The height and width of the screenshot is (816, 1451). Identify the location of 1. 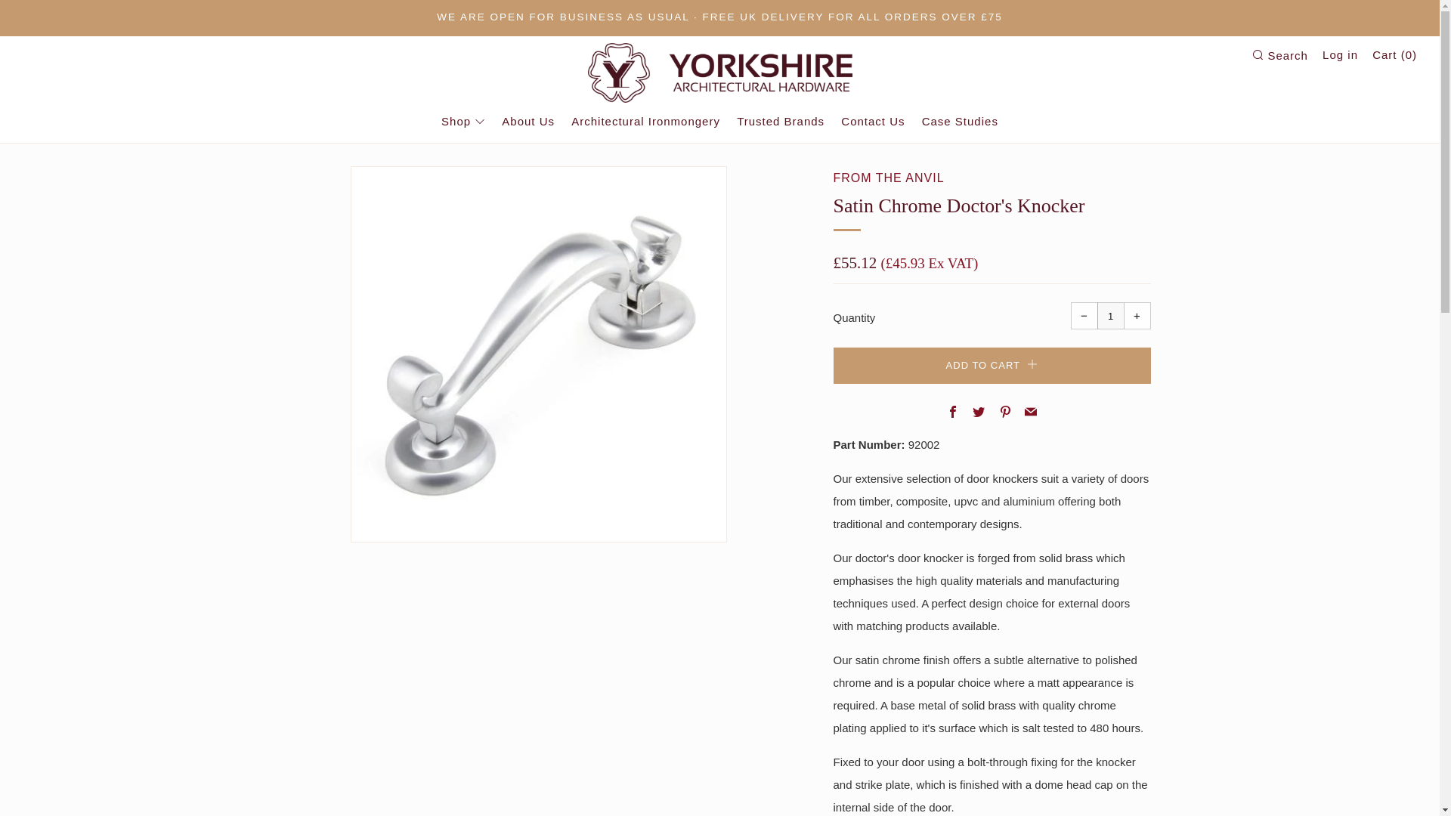
(1111, 316).